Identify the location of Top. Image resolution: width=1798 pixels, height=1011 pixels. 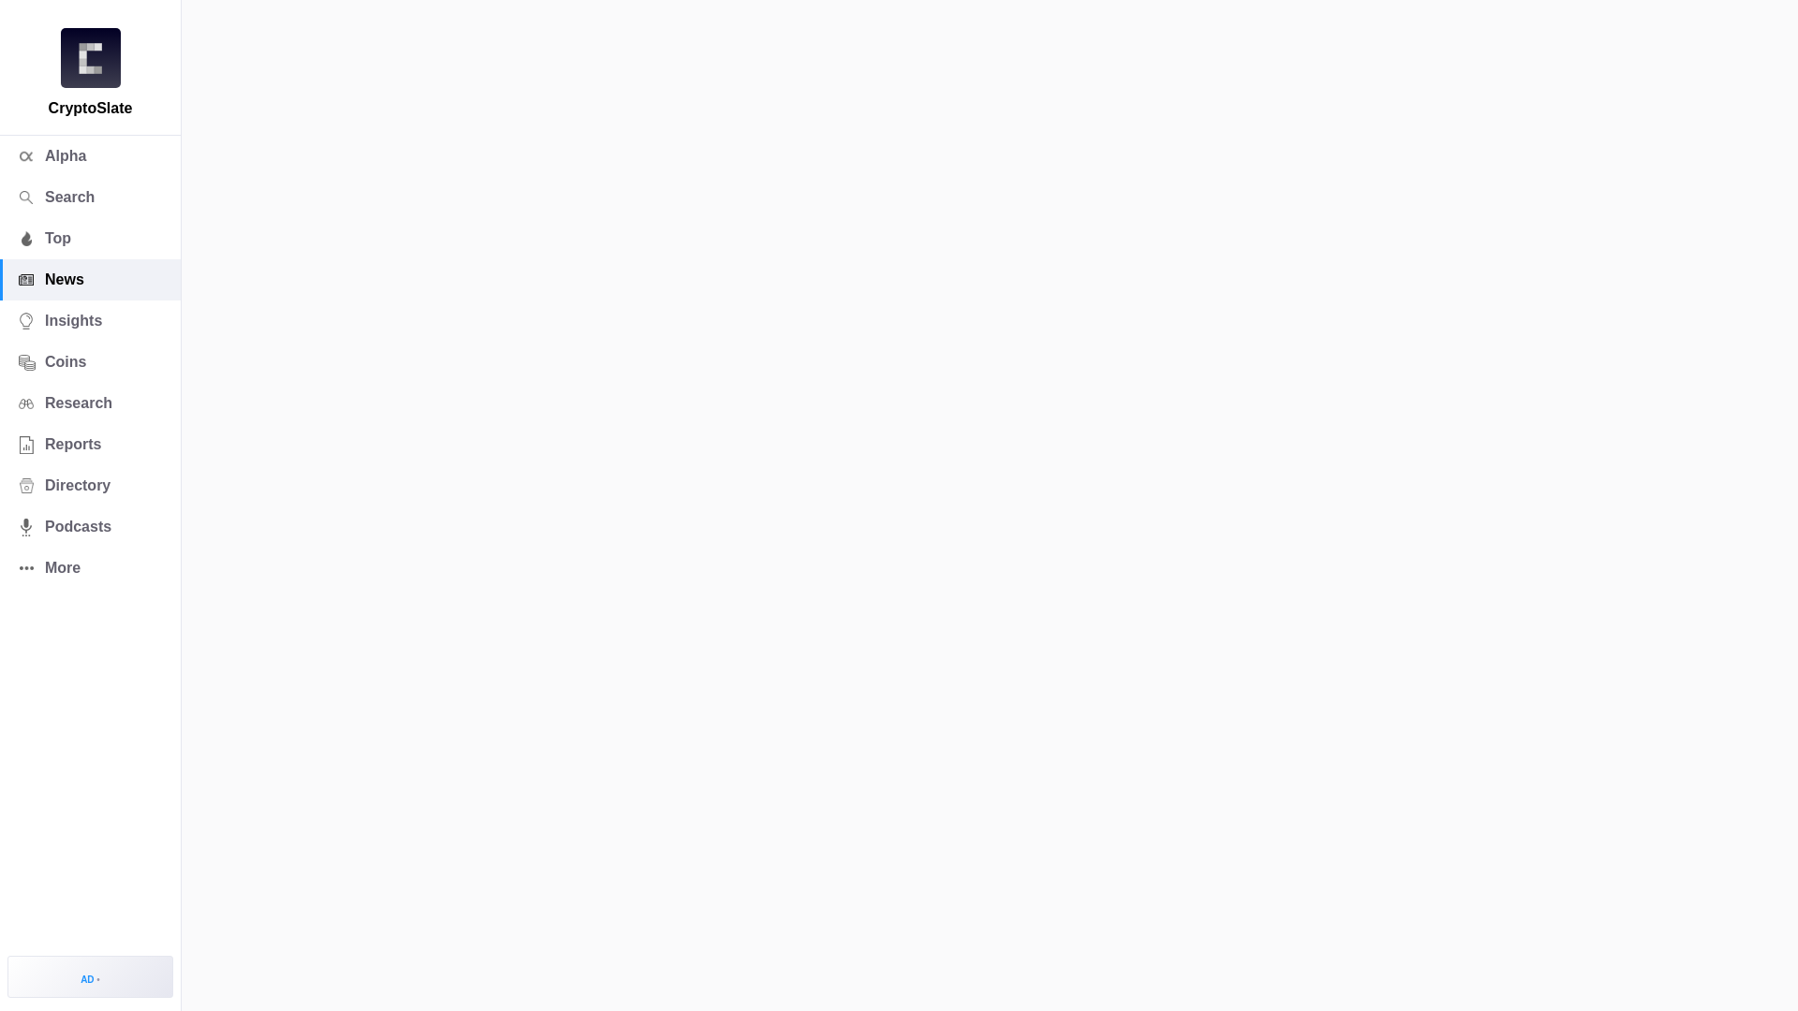
(90, 238).